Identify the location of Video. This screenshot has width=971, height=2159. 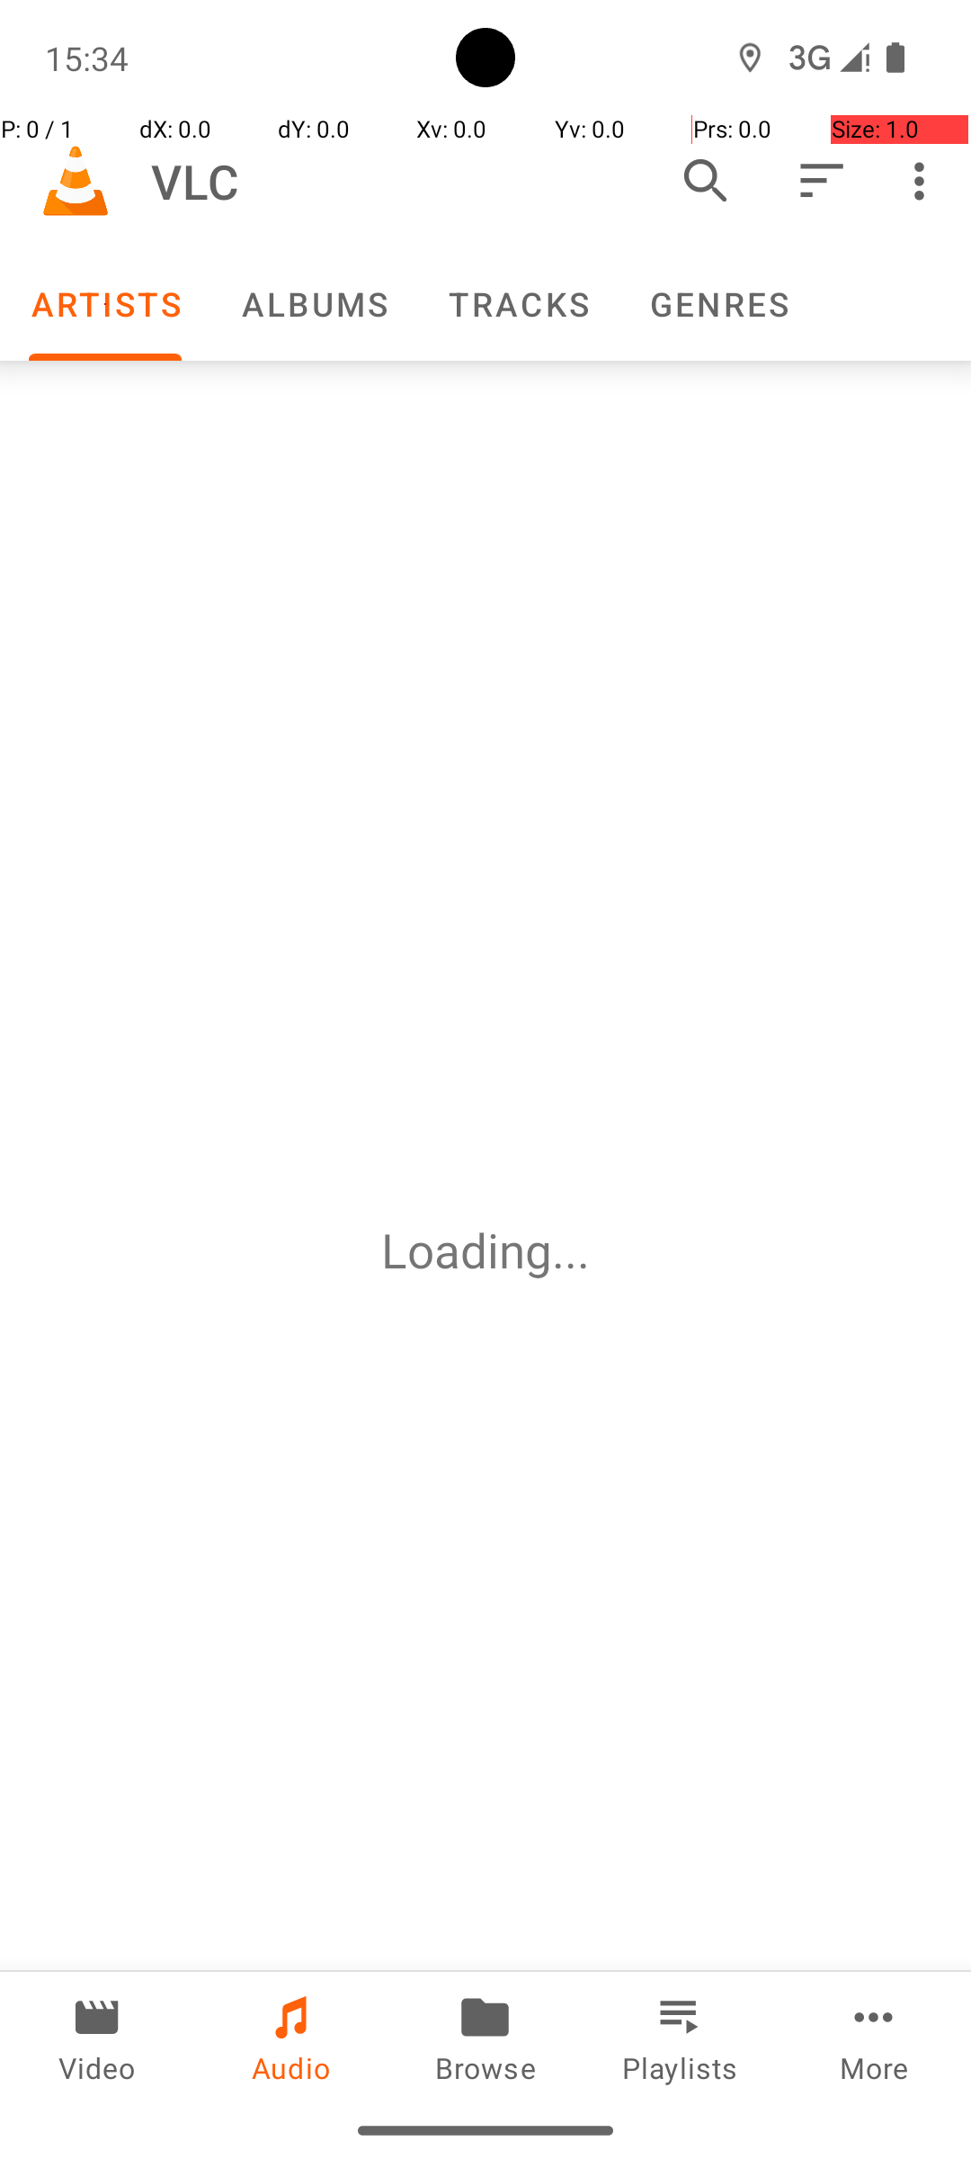
(97, 2037).